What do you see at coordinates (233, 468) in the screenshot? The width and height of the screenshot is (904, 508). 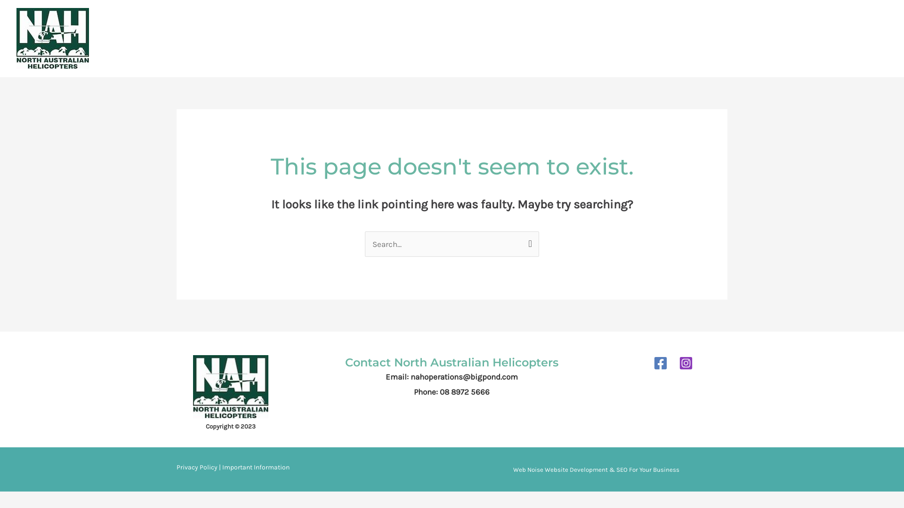 I see `Privacy Policy | Important Information` at bounding box center [233, 468].